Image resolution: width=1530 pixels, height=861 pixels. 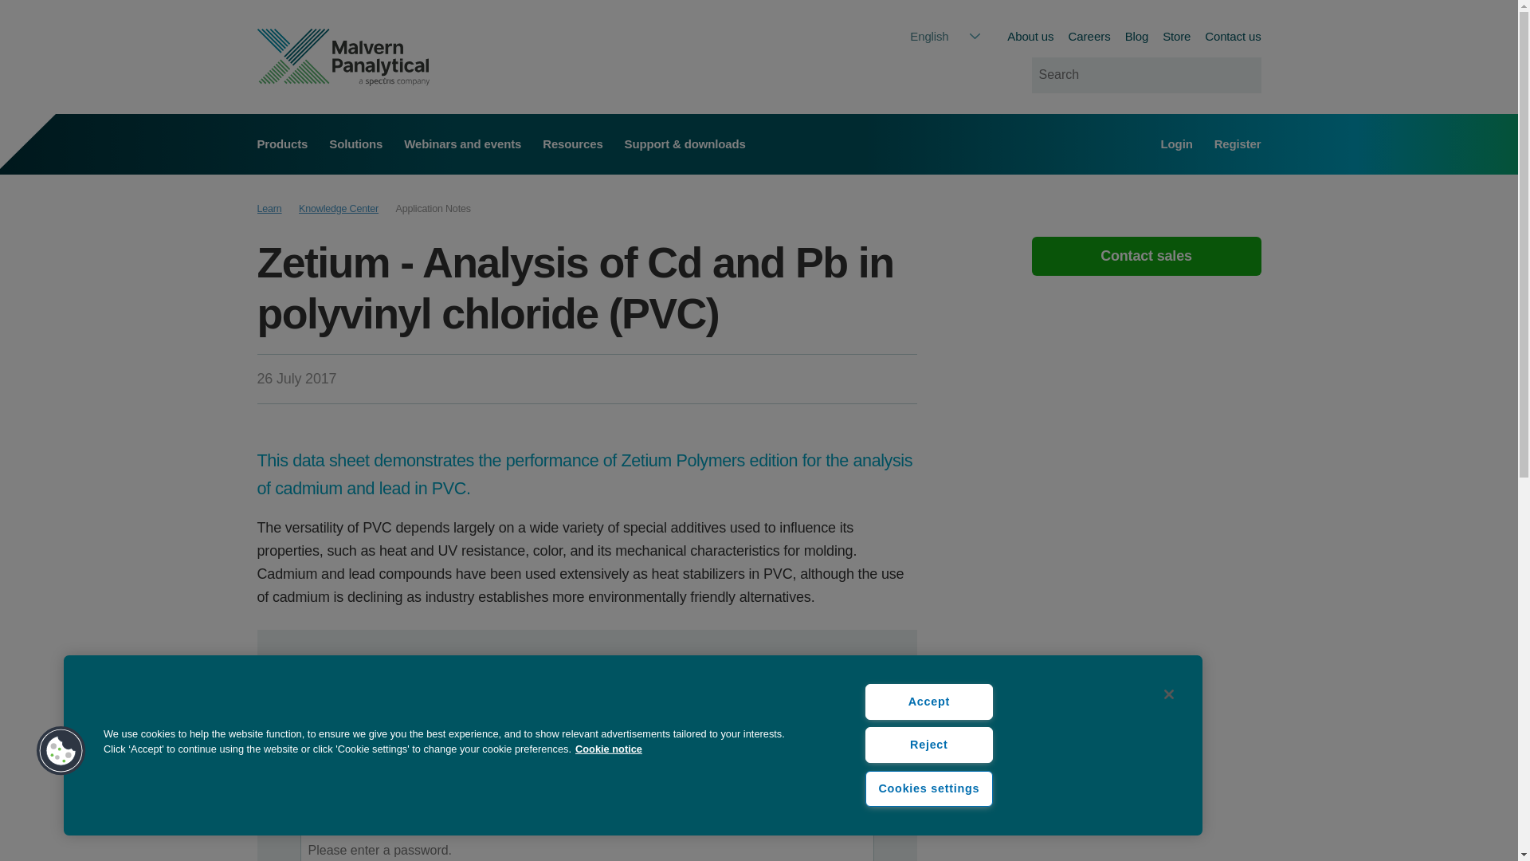 What do you see at coordinates (1089, 37) in the screenshot?
I see `Careers` at bounding box center [1089, 37].